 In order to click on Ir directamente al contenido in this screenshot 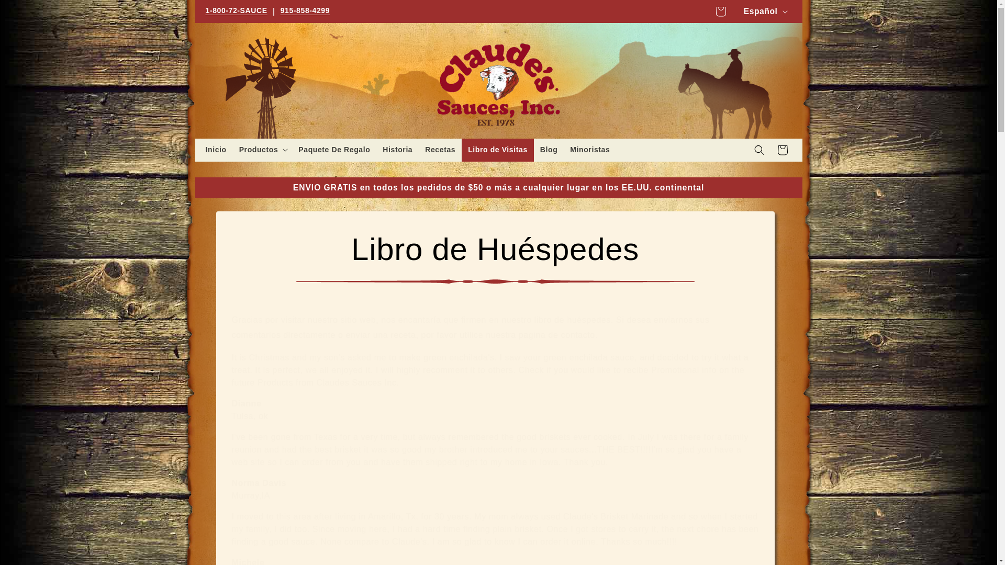, I will do `click(32, 13)`.